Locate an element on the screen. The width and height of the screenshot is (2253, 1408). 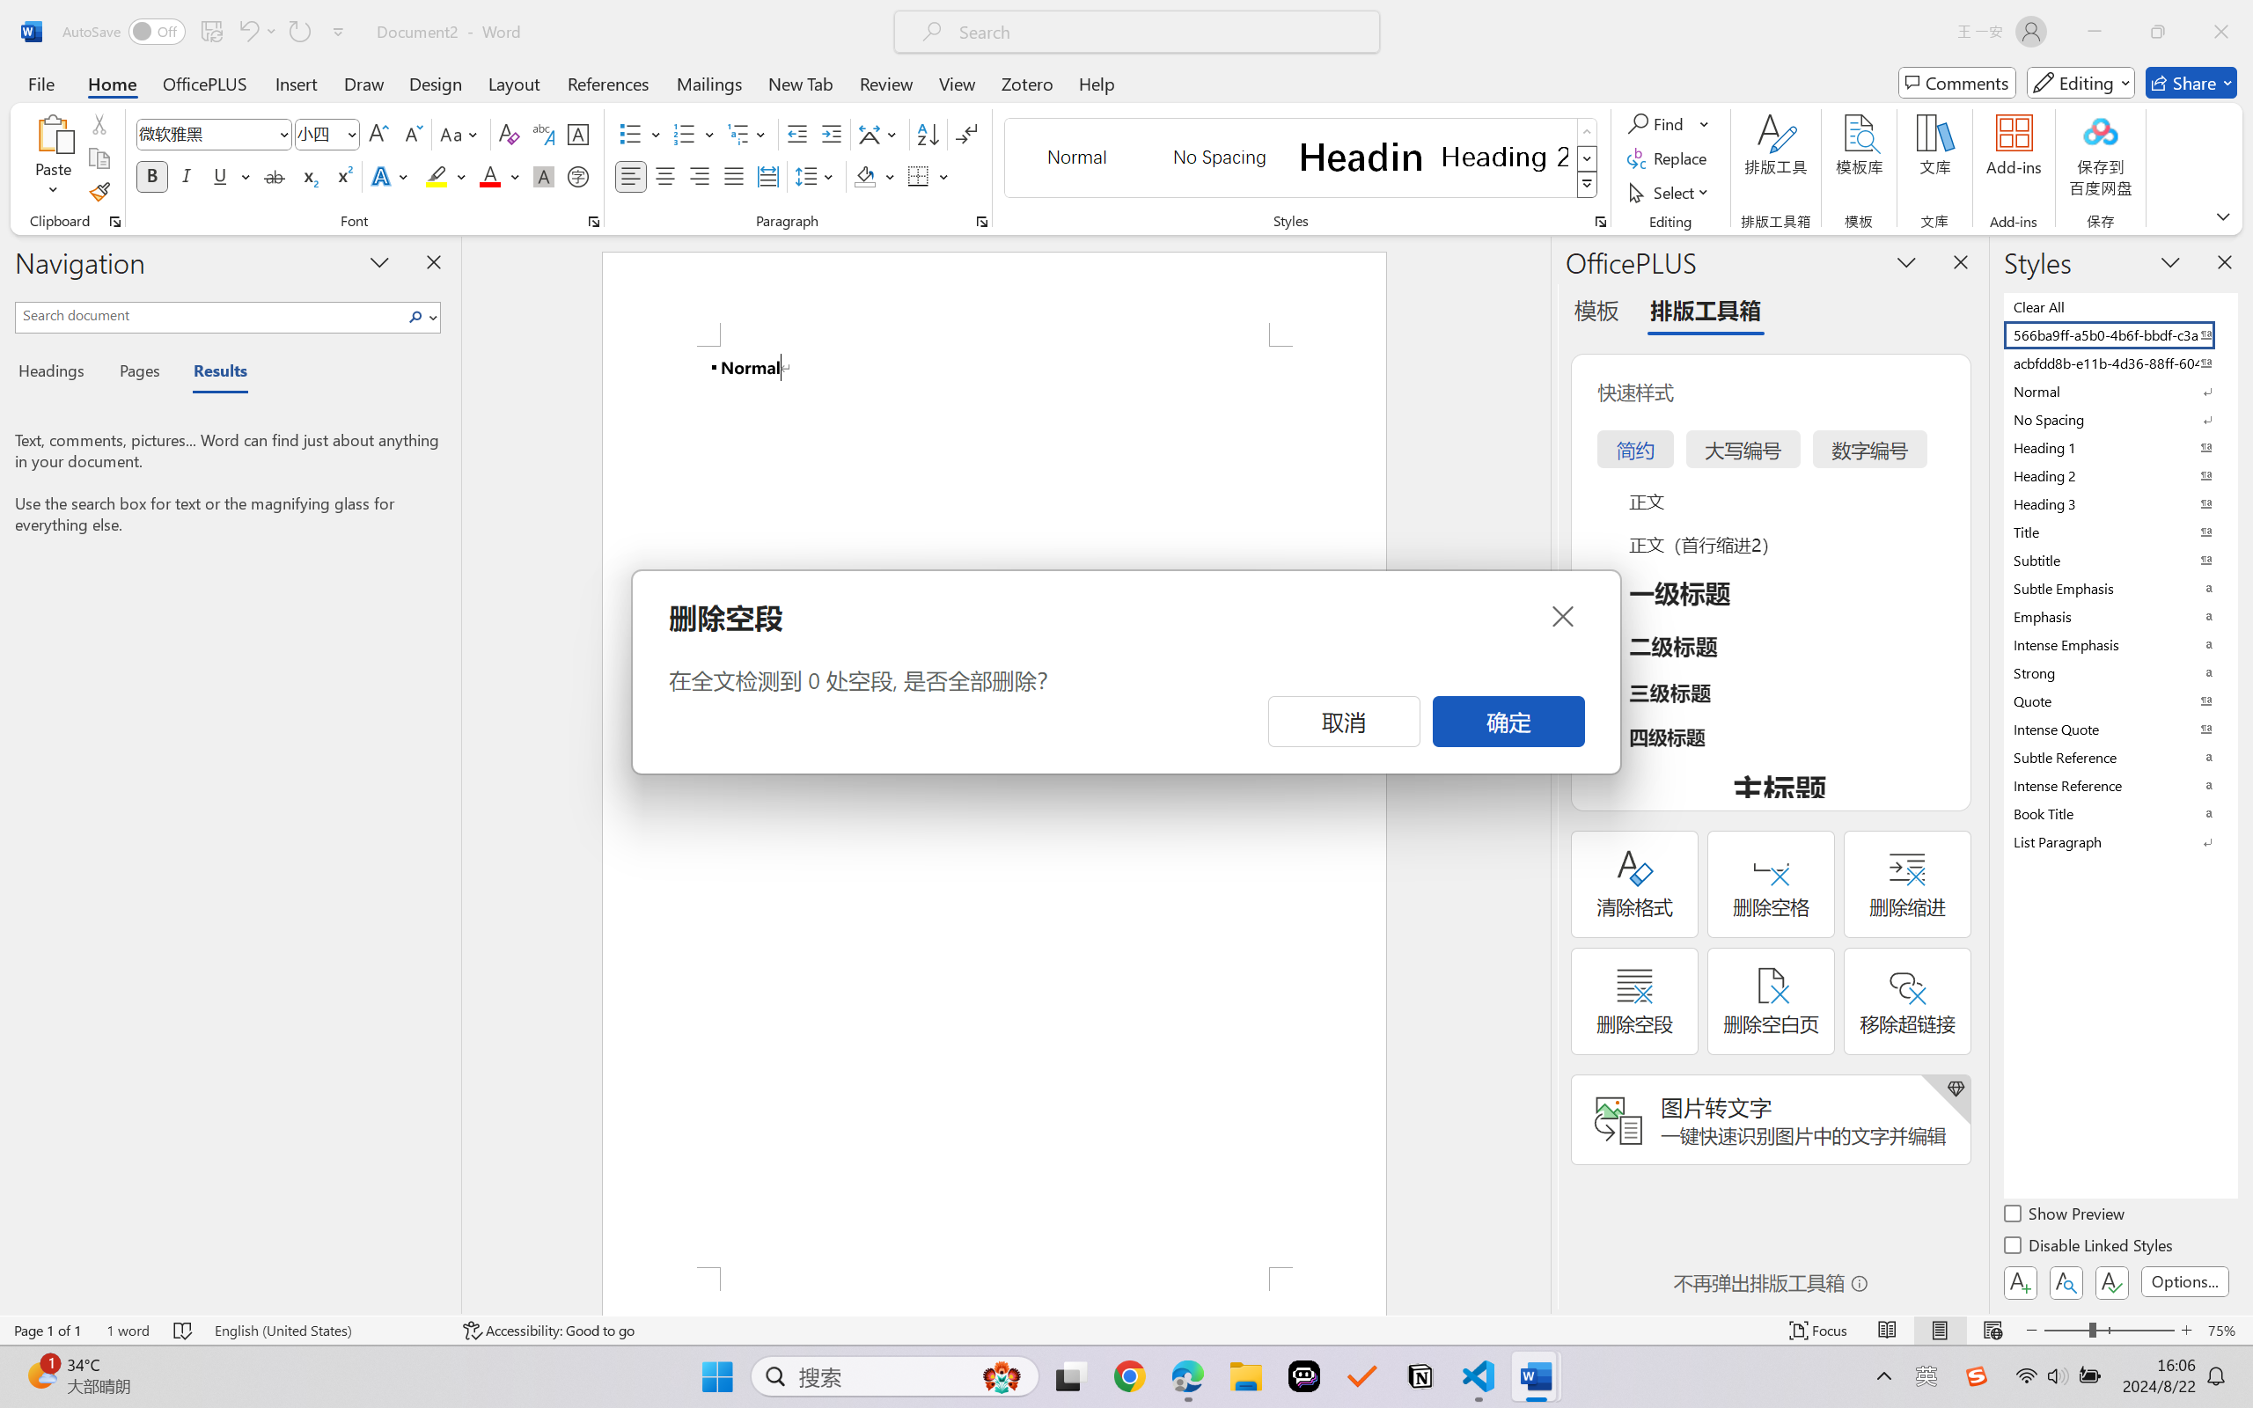
Cut is located at coordinates (99, 123).